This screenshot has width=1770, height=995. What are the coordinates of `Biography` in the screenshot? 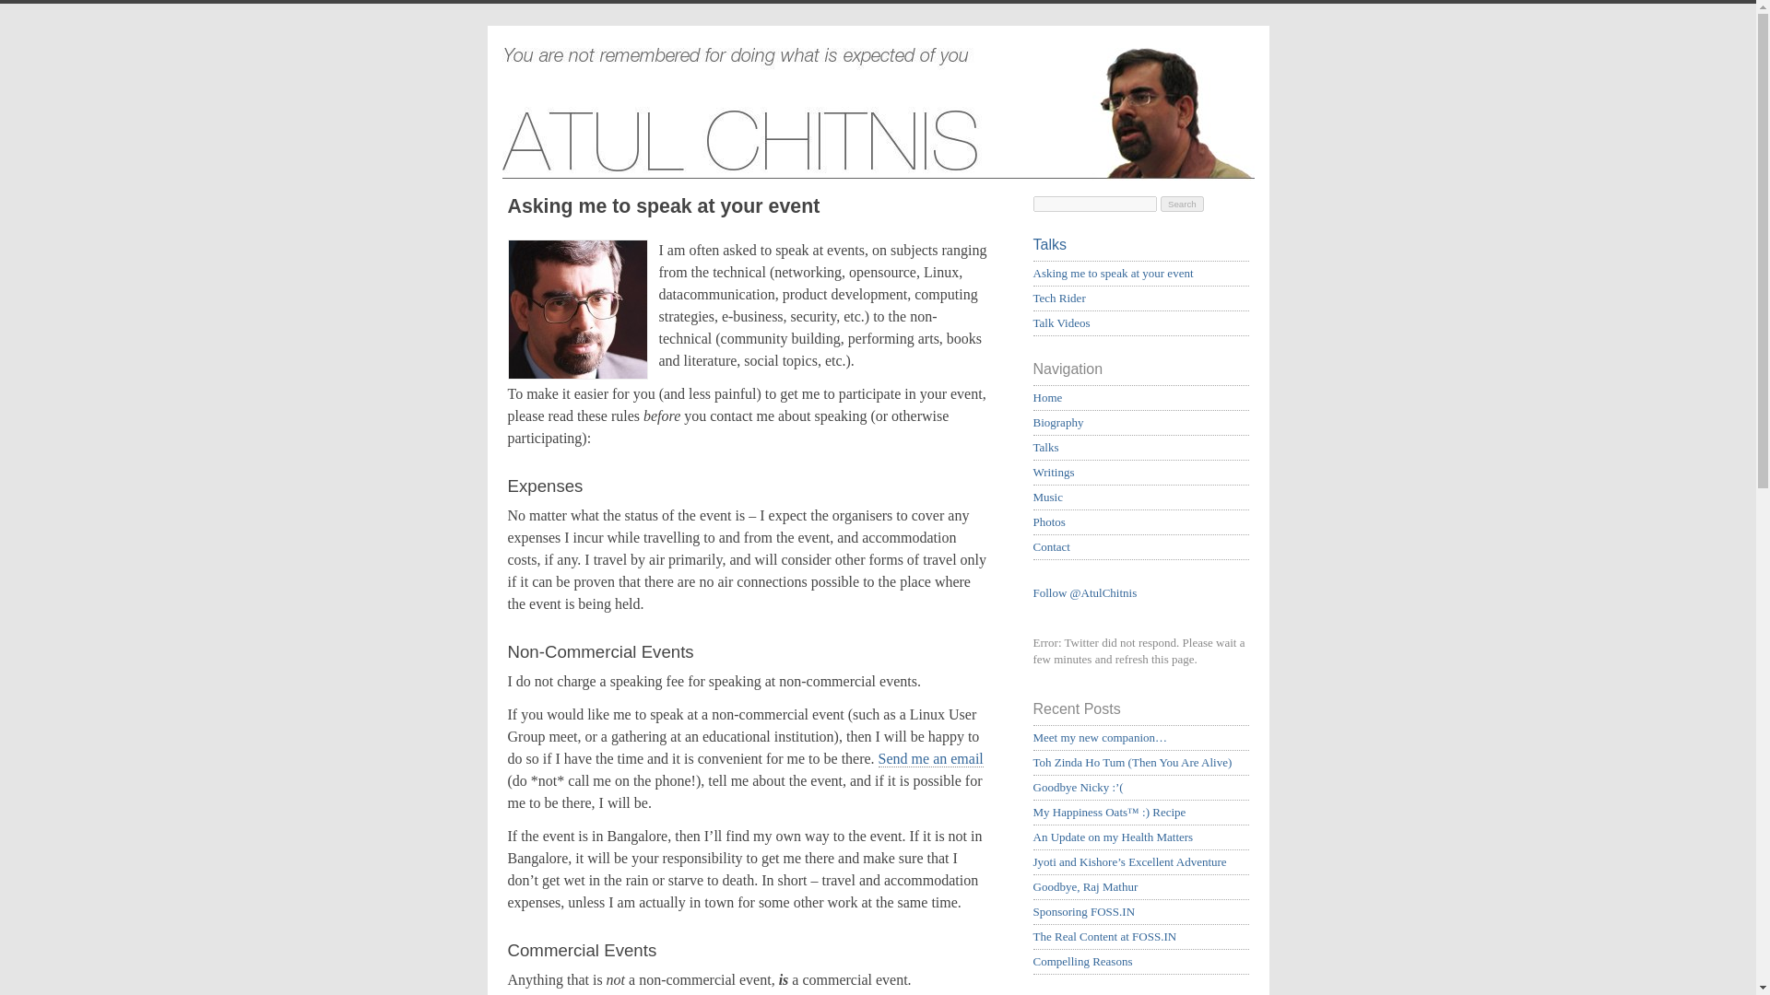 It's located at (1057, 422).